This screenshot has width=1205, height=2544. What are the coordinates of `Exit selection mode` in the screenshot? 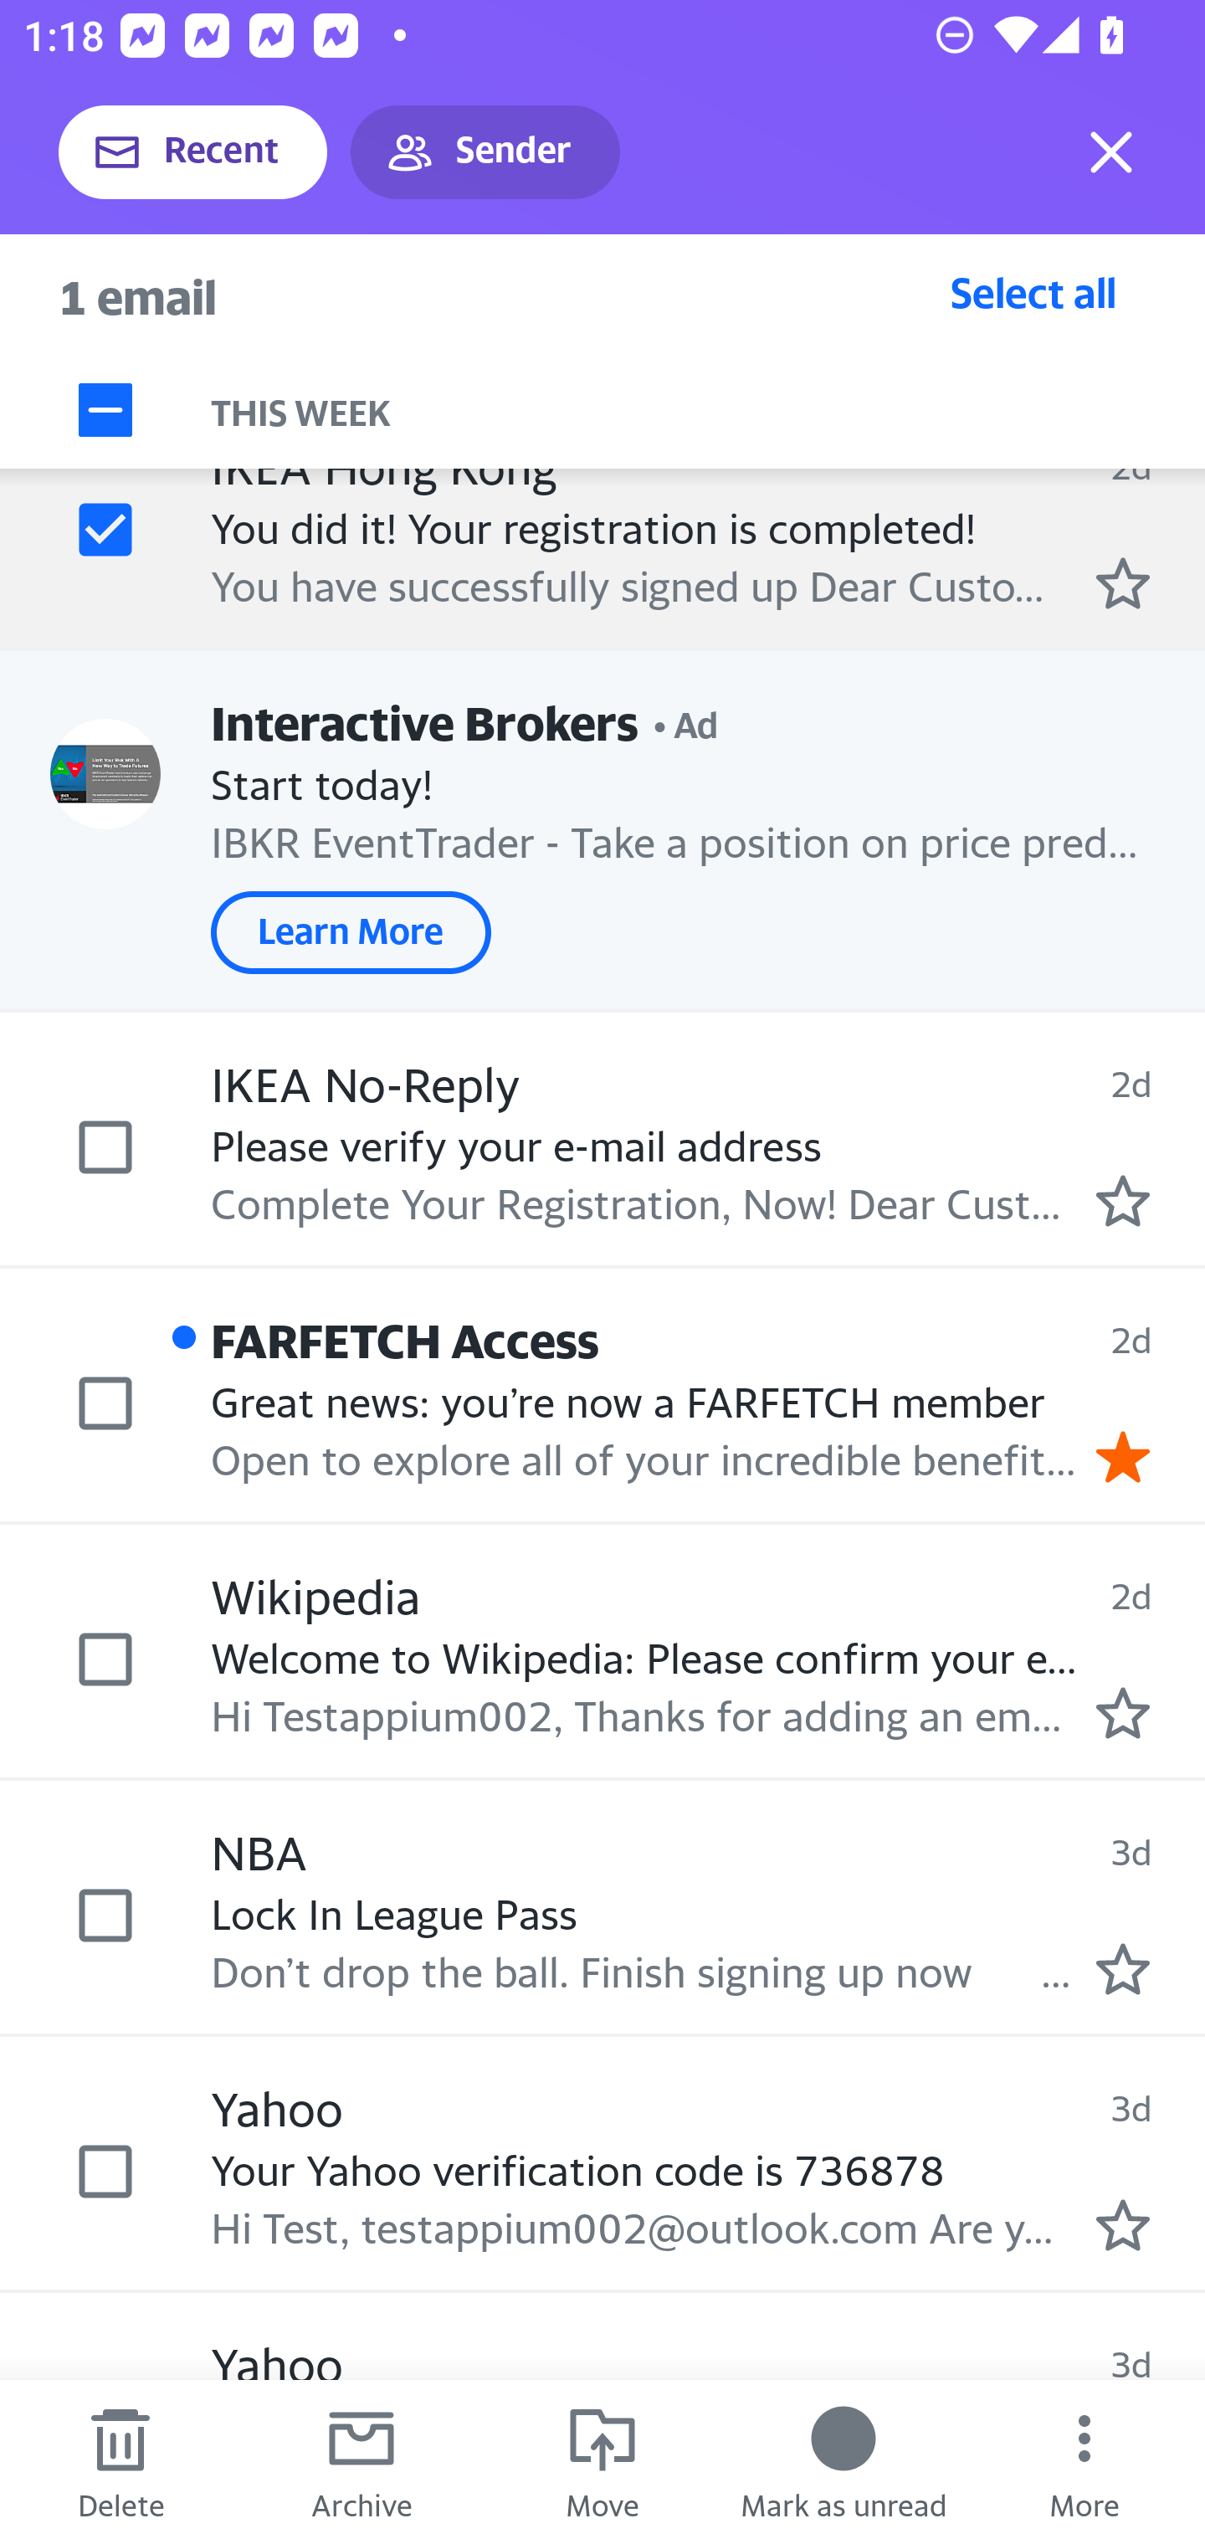 It's located at (1111, 152).